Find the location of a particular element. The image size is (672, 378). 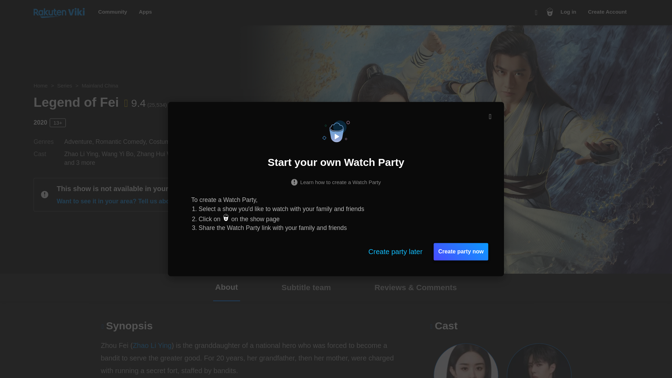

Apps is located at coordinates (146, 12).